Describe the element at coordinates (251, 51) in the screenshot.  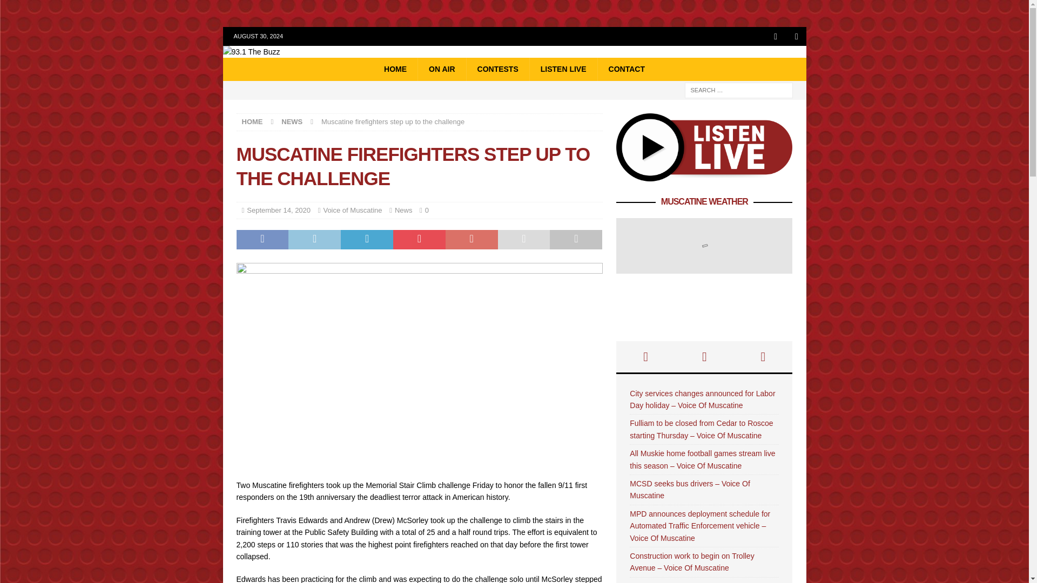
I see `93.1 The Buzz` at that location.